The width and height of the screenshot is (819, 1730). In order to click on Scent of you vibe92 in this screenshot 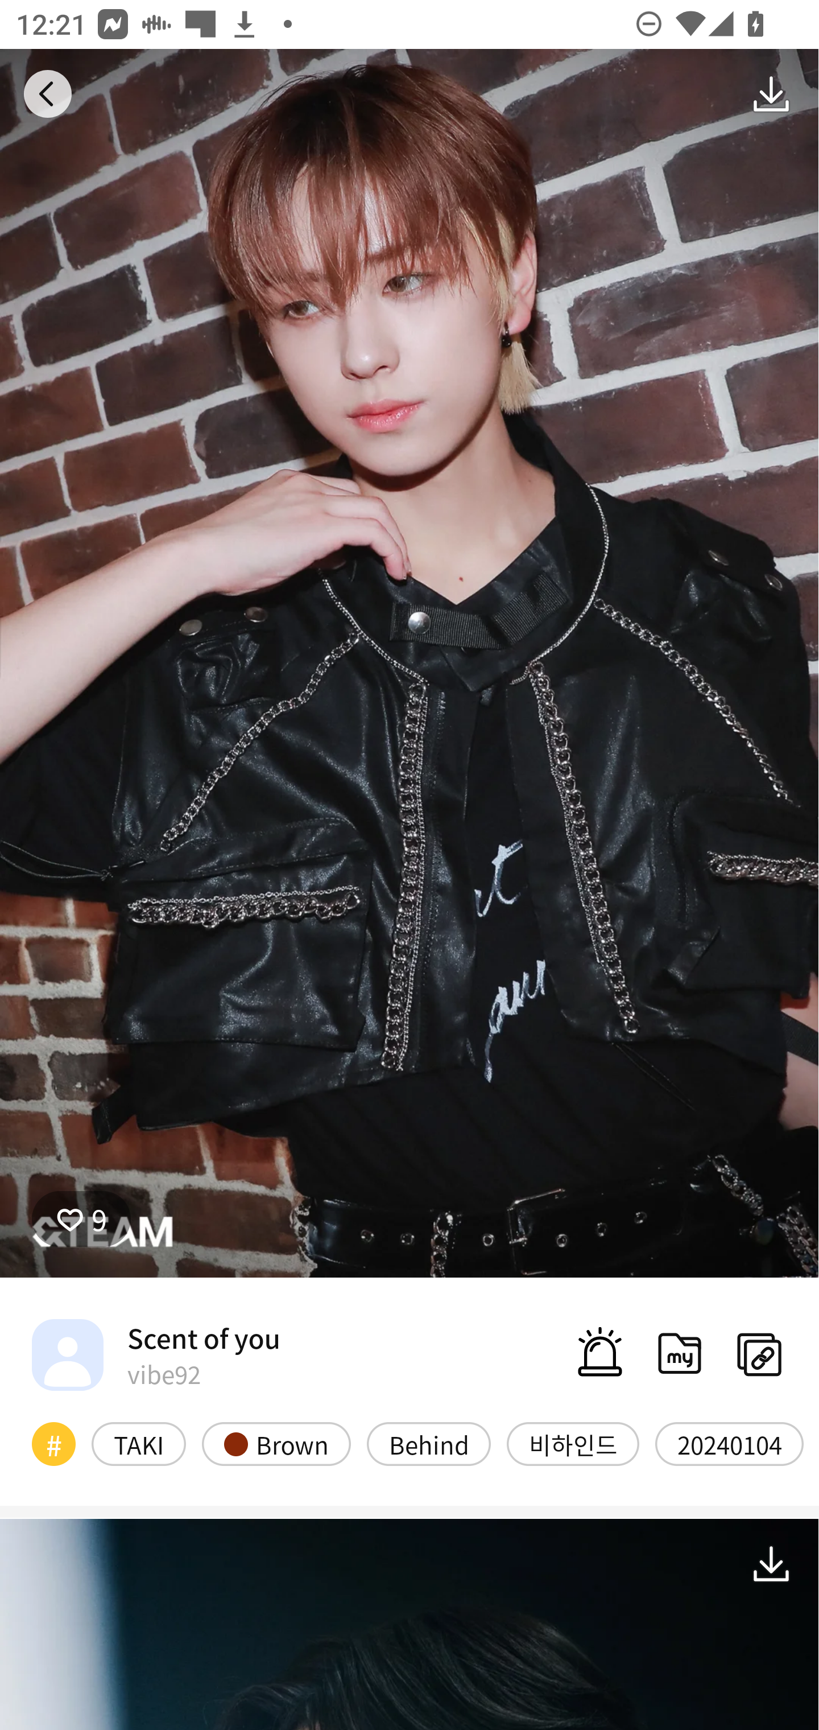, I will do `click(156, 1354)`.